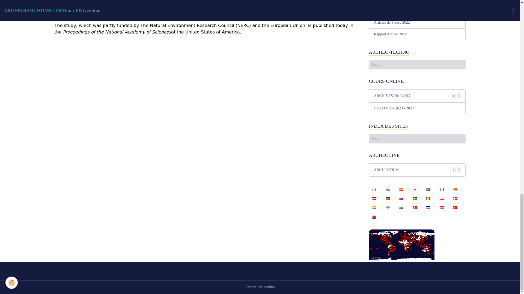 The image size is (524, 294). Describe the element at coordinates (388, 207) in the screenshot. I see `Finnish` at that location.